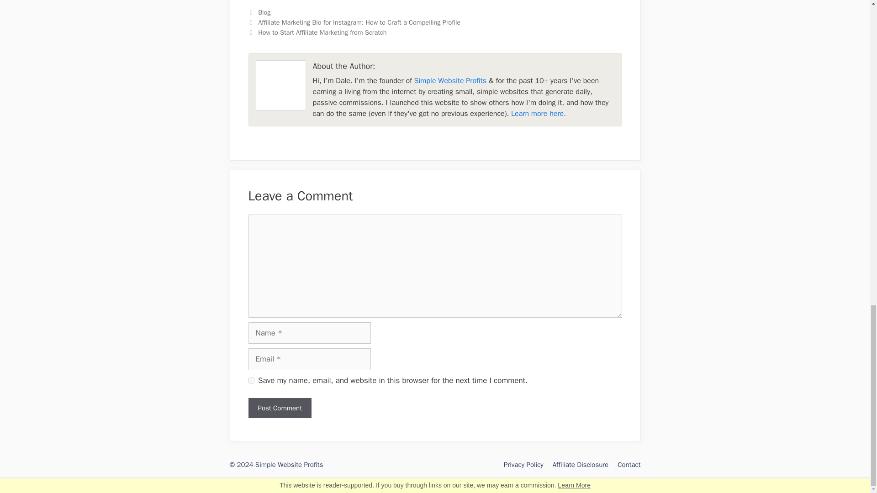 The image size is (877, 493). I want to click on Learn more here., so click(538, 113).